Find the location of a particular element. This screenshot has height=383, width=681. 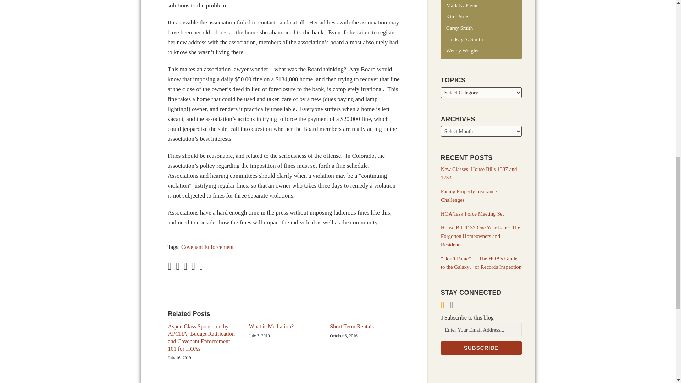

Wendy Weigler is located at coordinates (463, 51).